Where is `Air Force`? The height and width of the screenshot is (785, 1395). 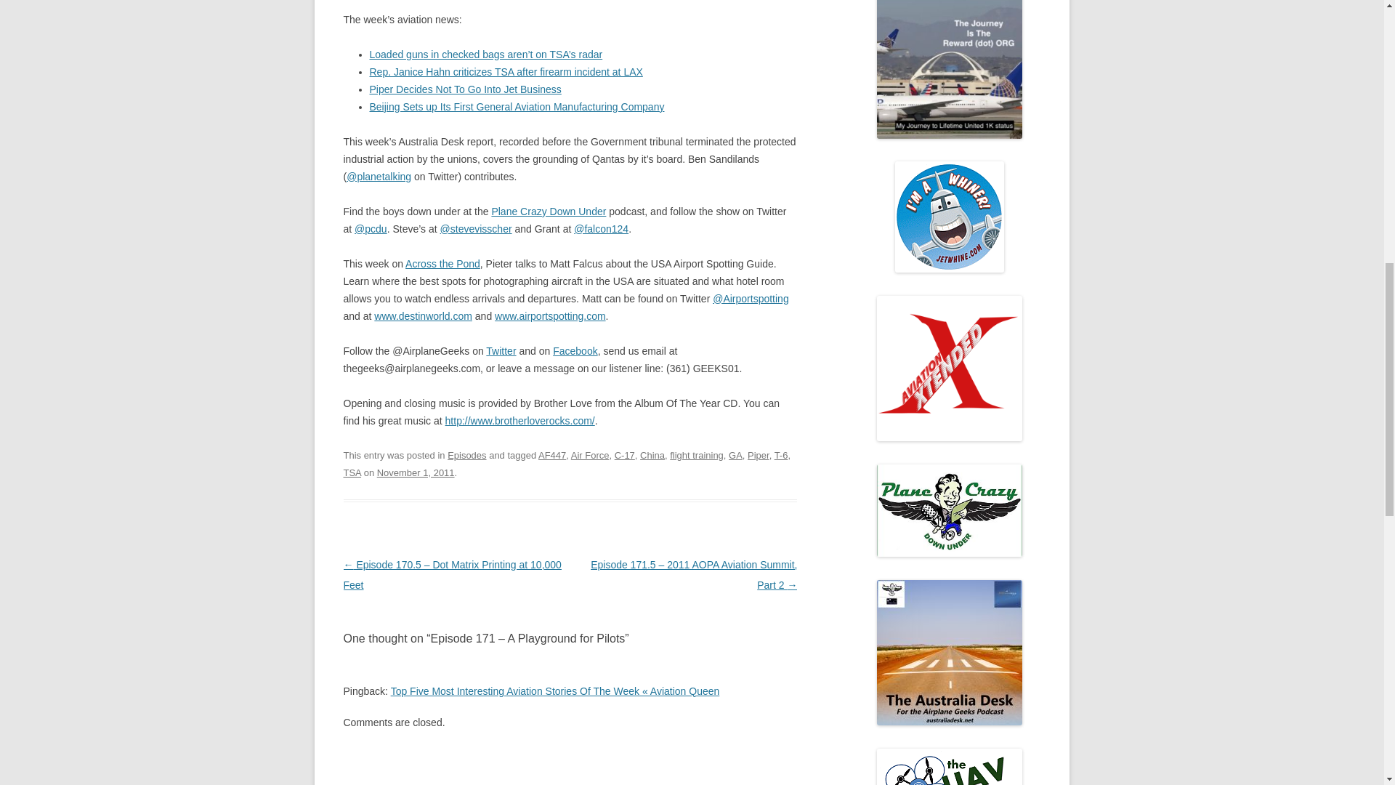 Air Force is located at coordinates (590, 455).